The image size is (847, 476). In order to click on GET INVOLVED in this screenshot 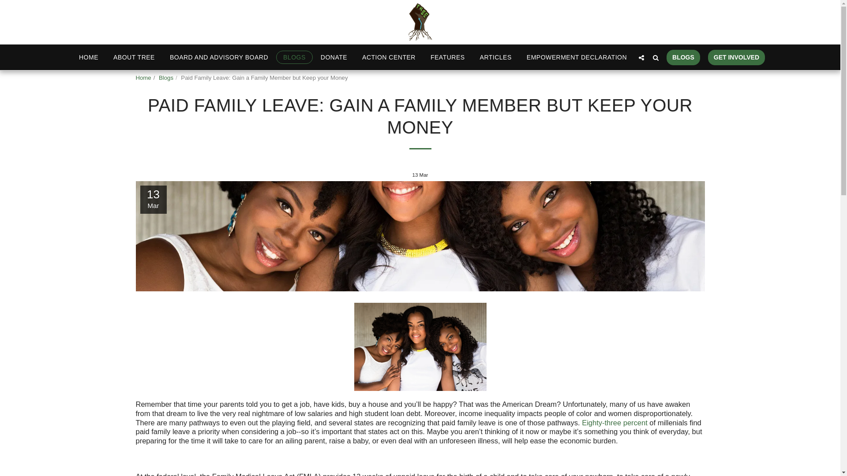, I will do `click(736, 57)`.